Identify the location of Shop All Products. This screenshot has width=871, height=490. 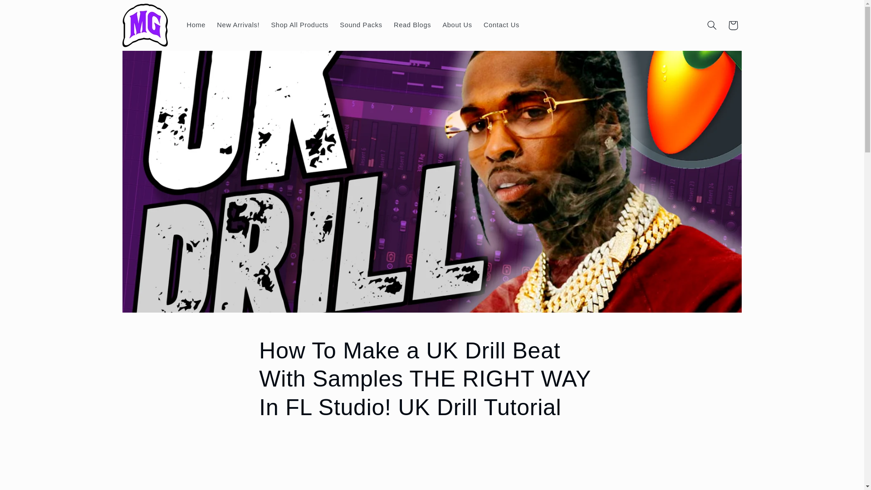
(300, 25).